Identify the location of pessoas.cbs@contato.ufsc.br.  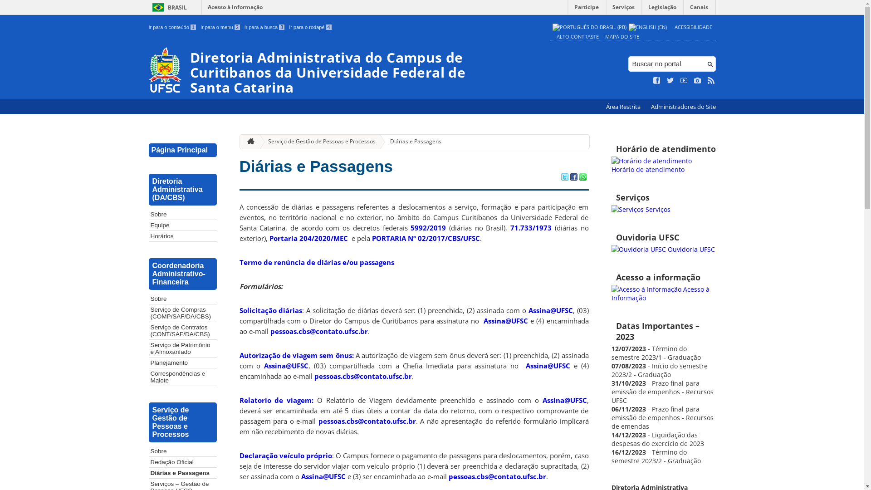
(363, 376).